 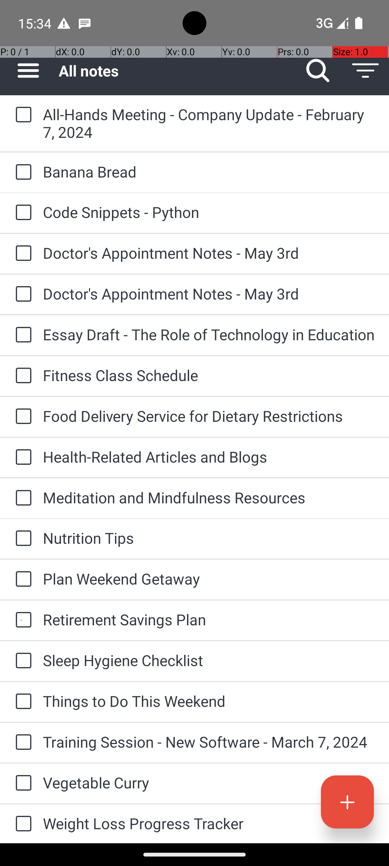 What do you see at coordinates (22, 254) in the screenshot?
I see `to-do: Doctor's Appointment Notes - May 3rd` at bounding box center [22, 254].